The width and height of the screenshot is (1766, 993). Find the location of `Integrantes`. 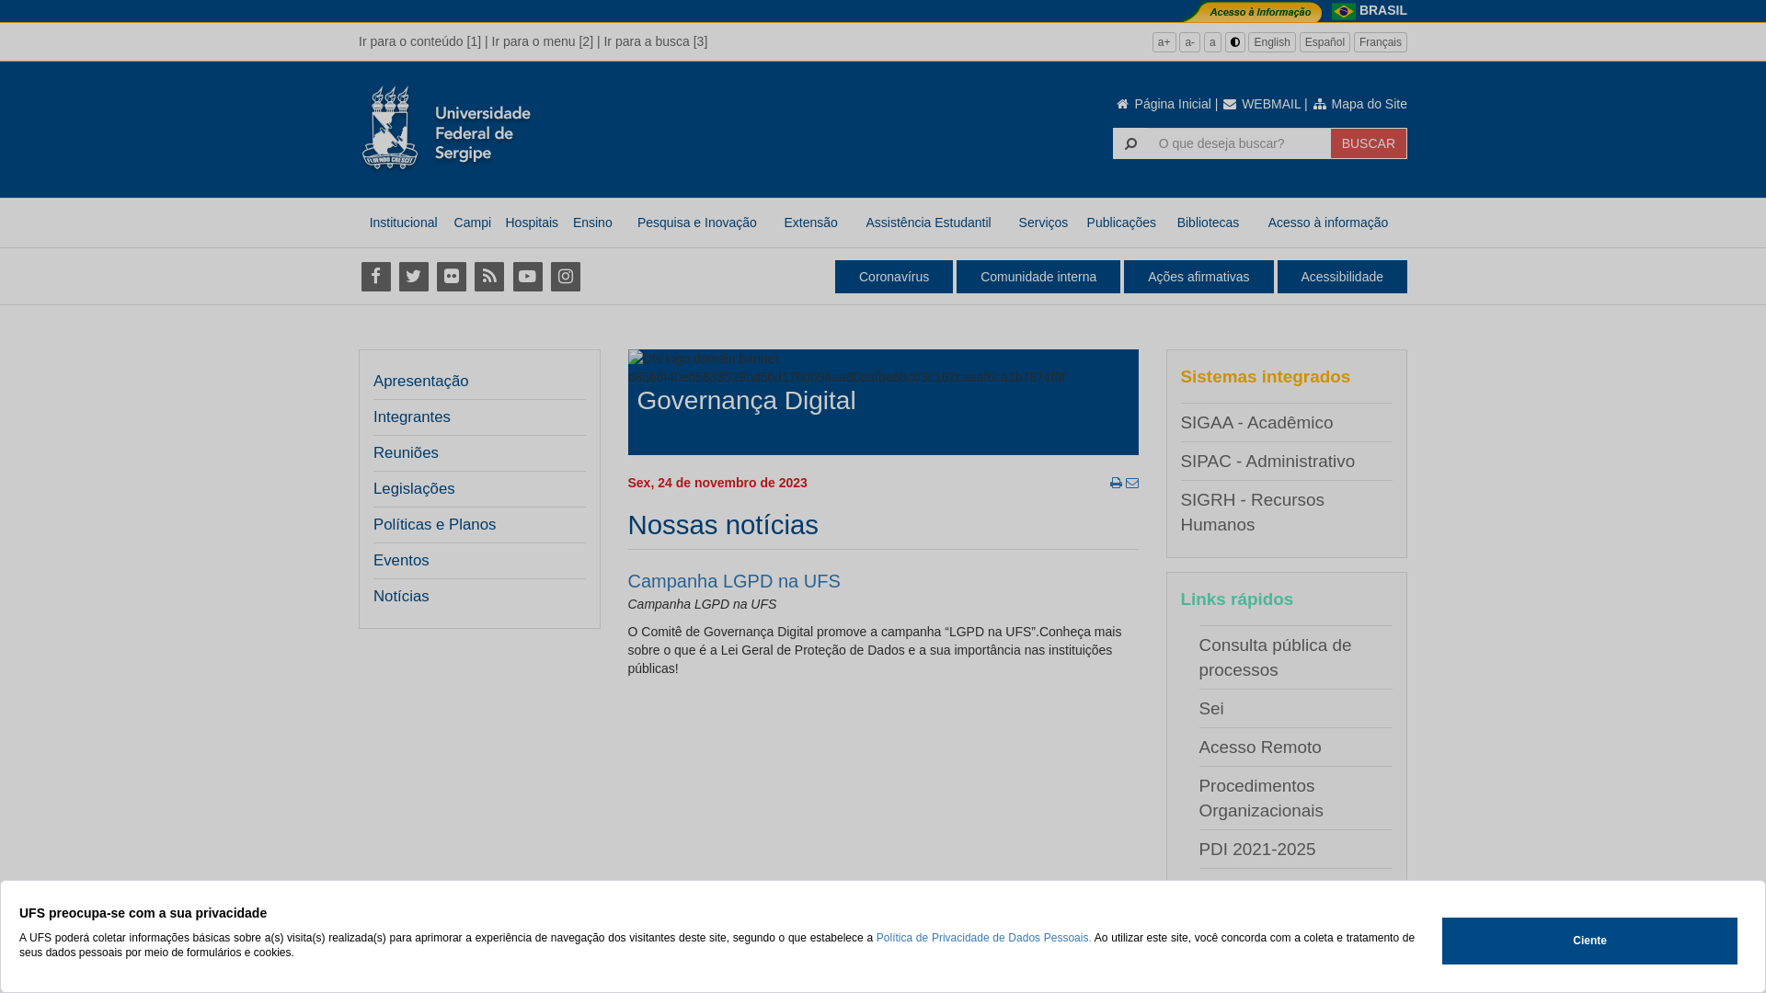

Integrantes is located at coordinates (412, 417).